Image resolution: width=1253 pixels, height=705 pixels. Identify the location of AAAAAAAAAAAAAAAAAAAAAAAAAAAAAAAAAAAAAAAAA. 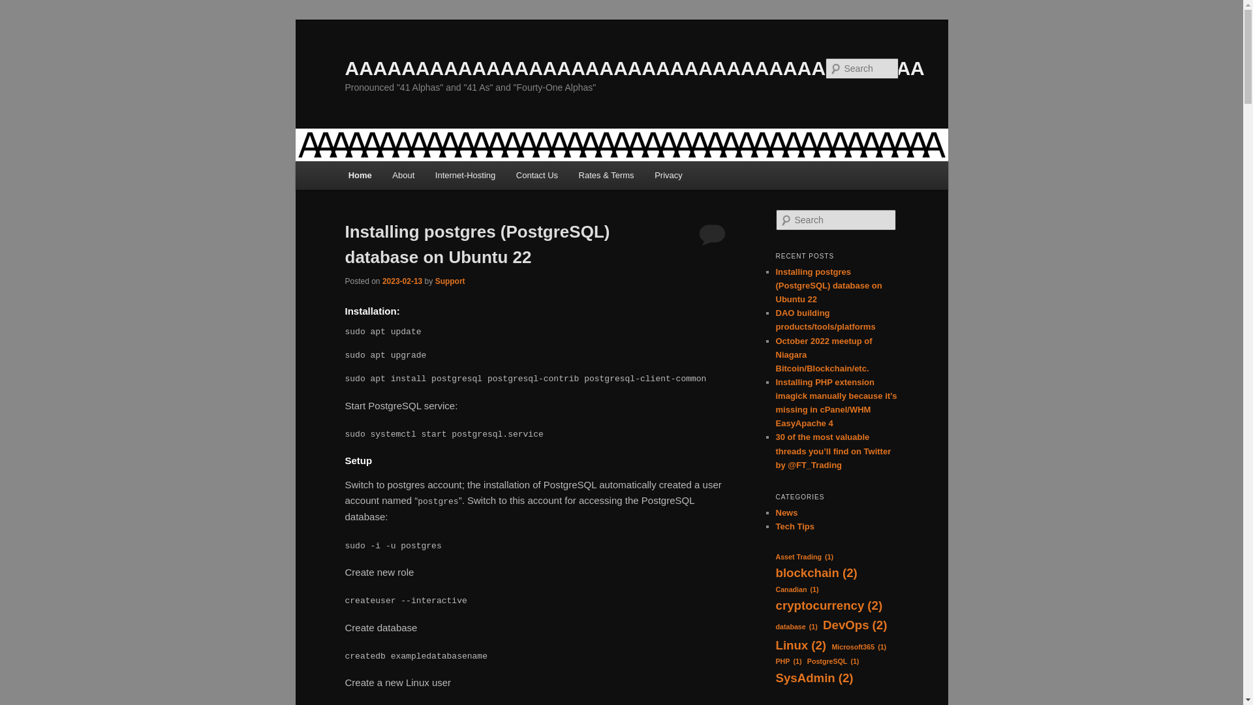
(634, 68).